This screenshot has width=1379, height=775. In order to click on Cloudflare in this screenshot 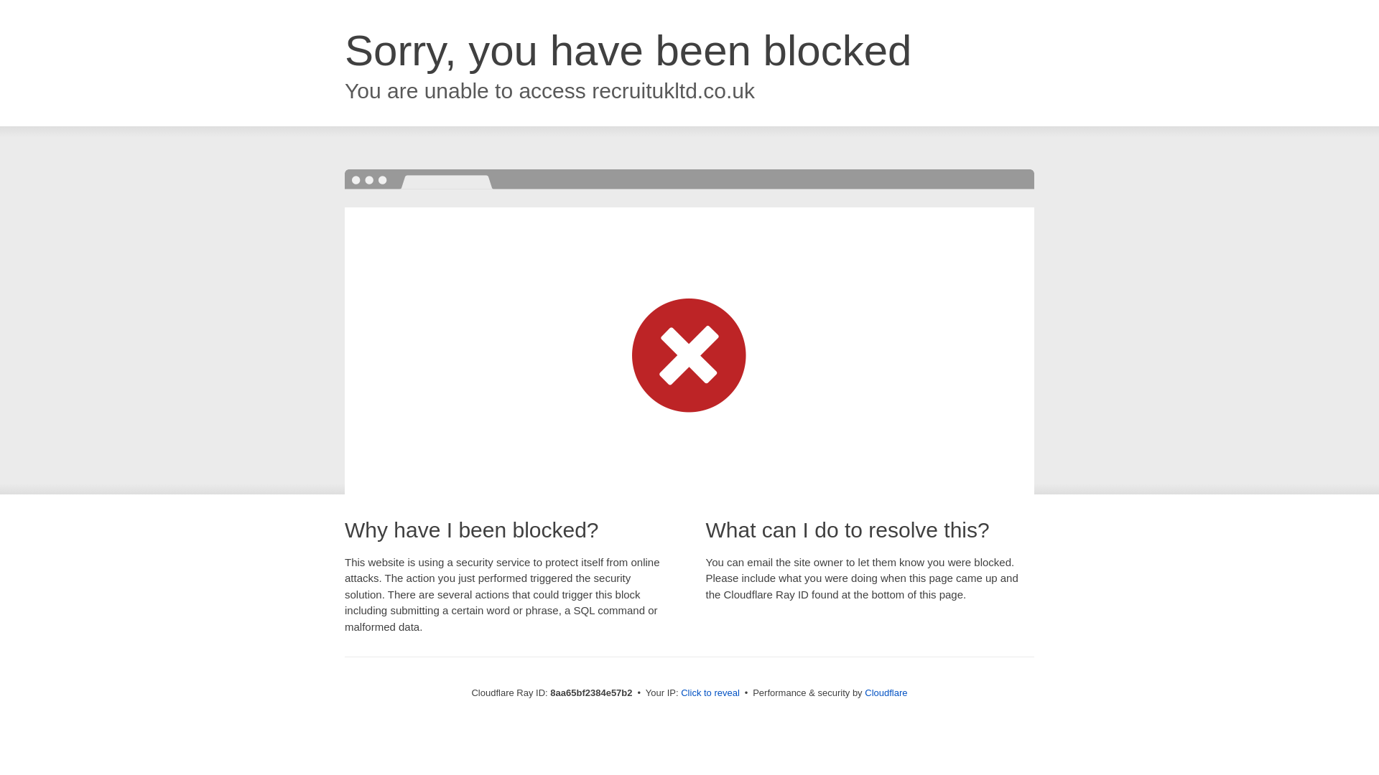, I will do `click(886, 692)`.